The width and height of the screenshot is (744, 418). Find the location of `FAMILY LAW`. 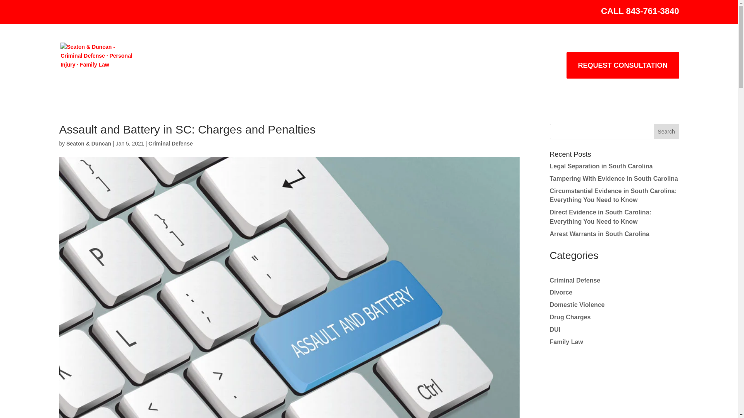

FAMILY LAW is located at coordinates (419, 71).